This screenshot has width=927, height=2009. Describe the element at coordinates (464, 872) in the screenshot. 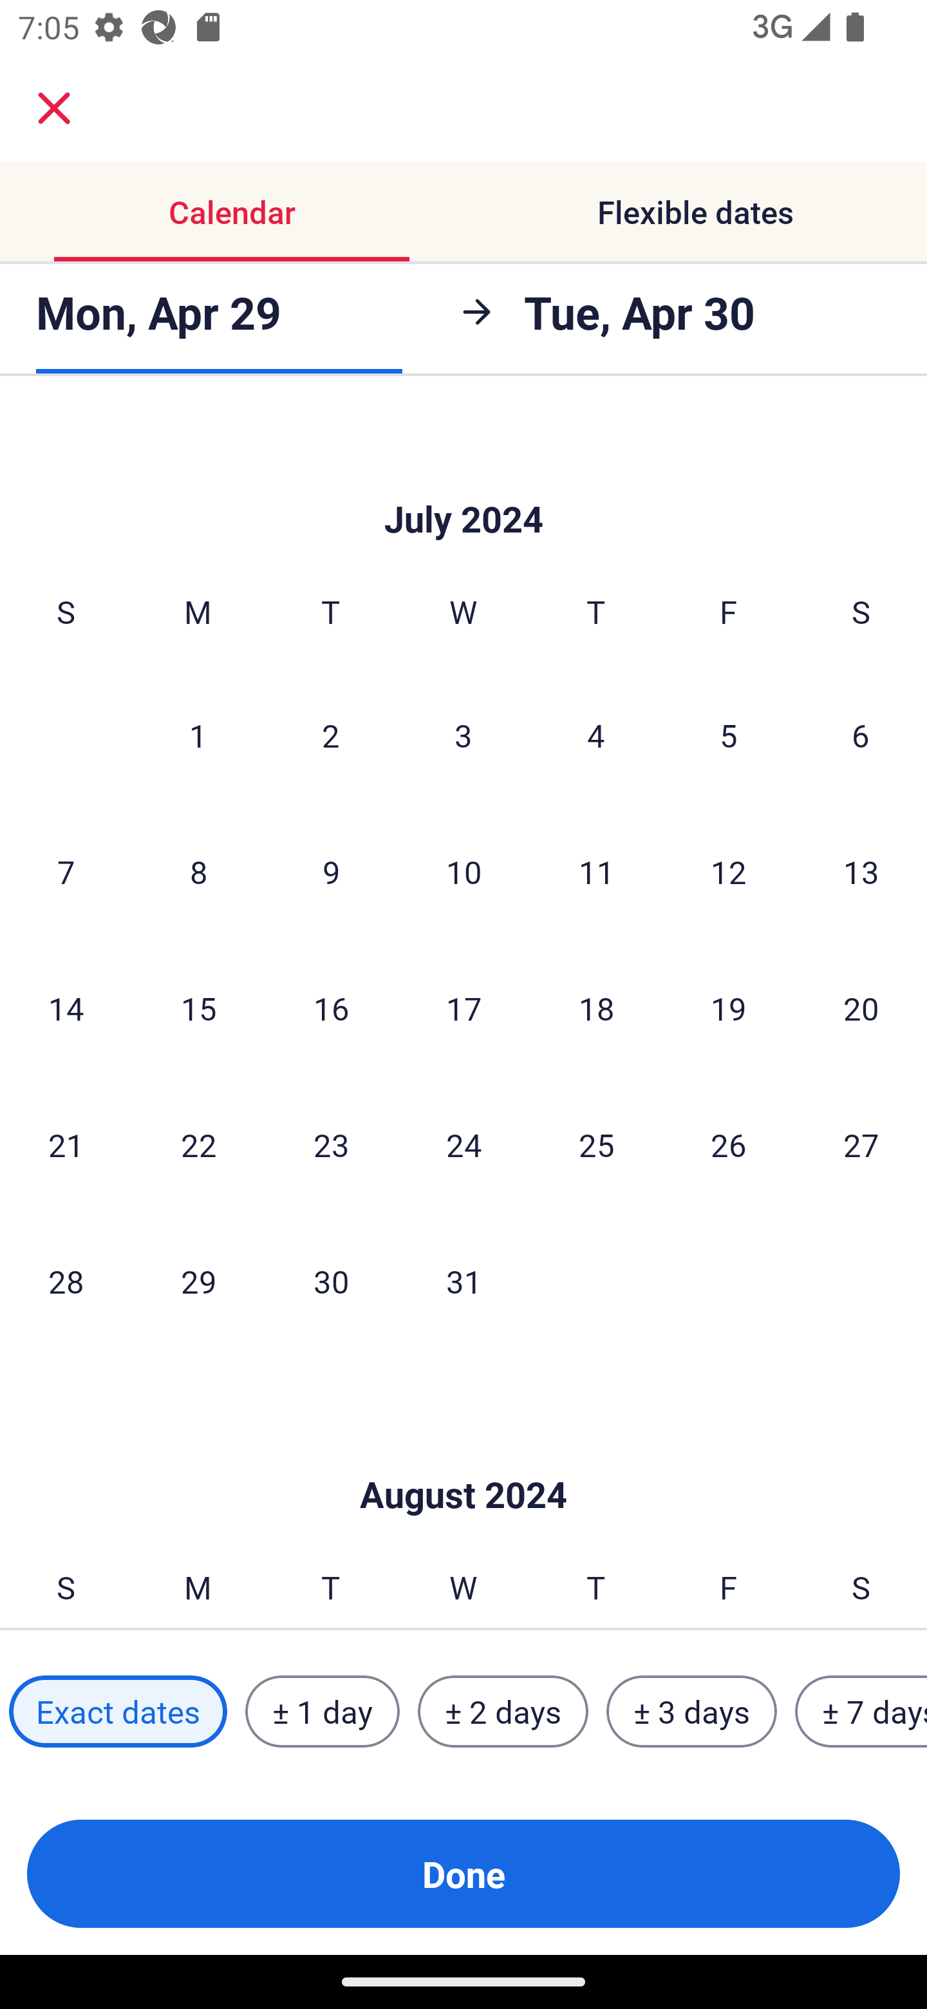

I see `10 Wednesday, July 10, 2024` at that location.